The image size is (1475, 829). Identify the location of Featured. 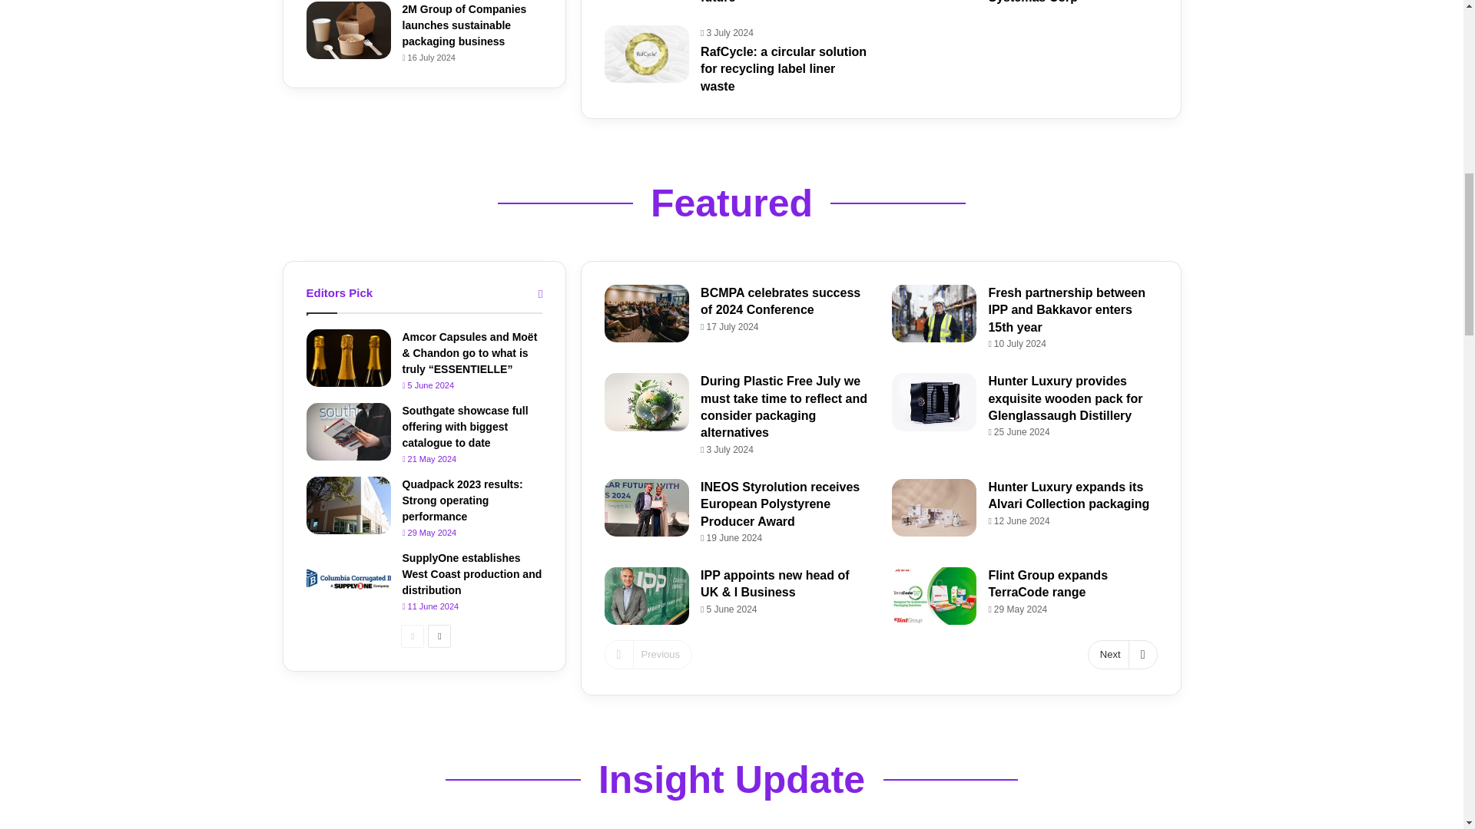
(731, 203).